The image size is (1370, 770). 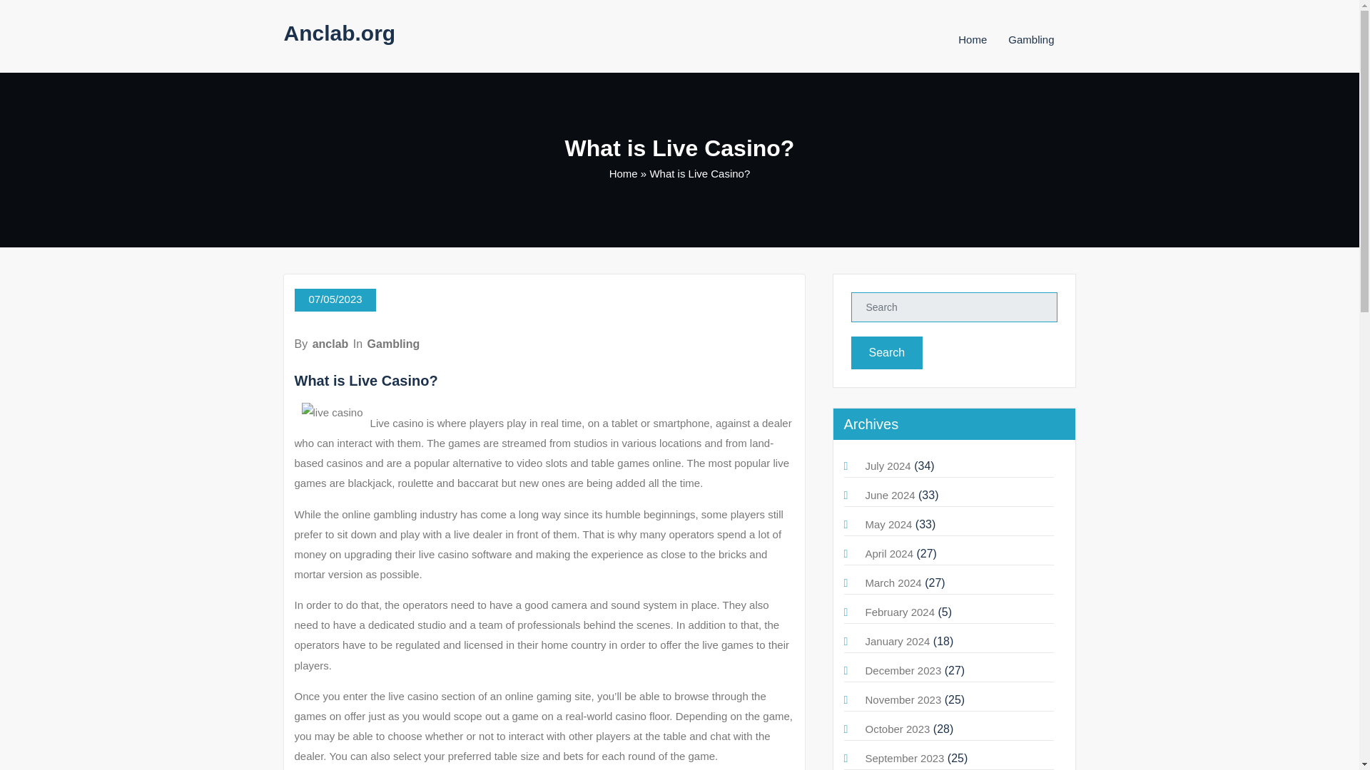 I want to click on Home, so click(x=624, y=173).